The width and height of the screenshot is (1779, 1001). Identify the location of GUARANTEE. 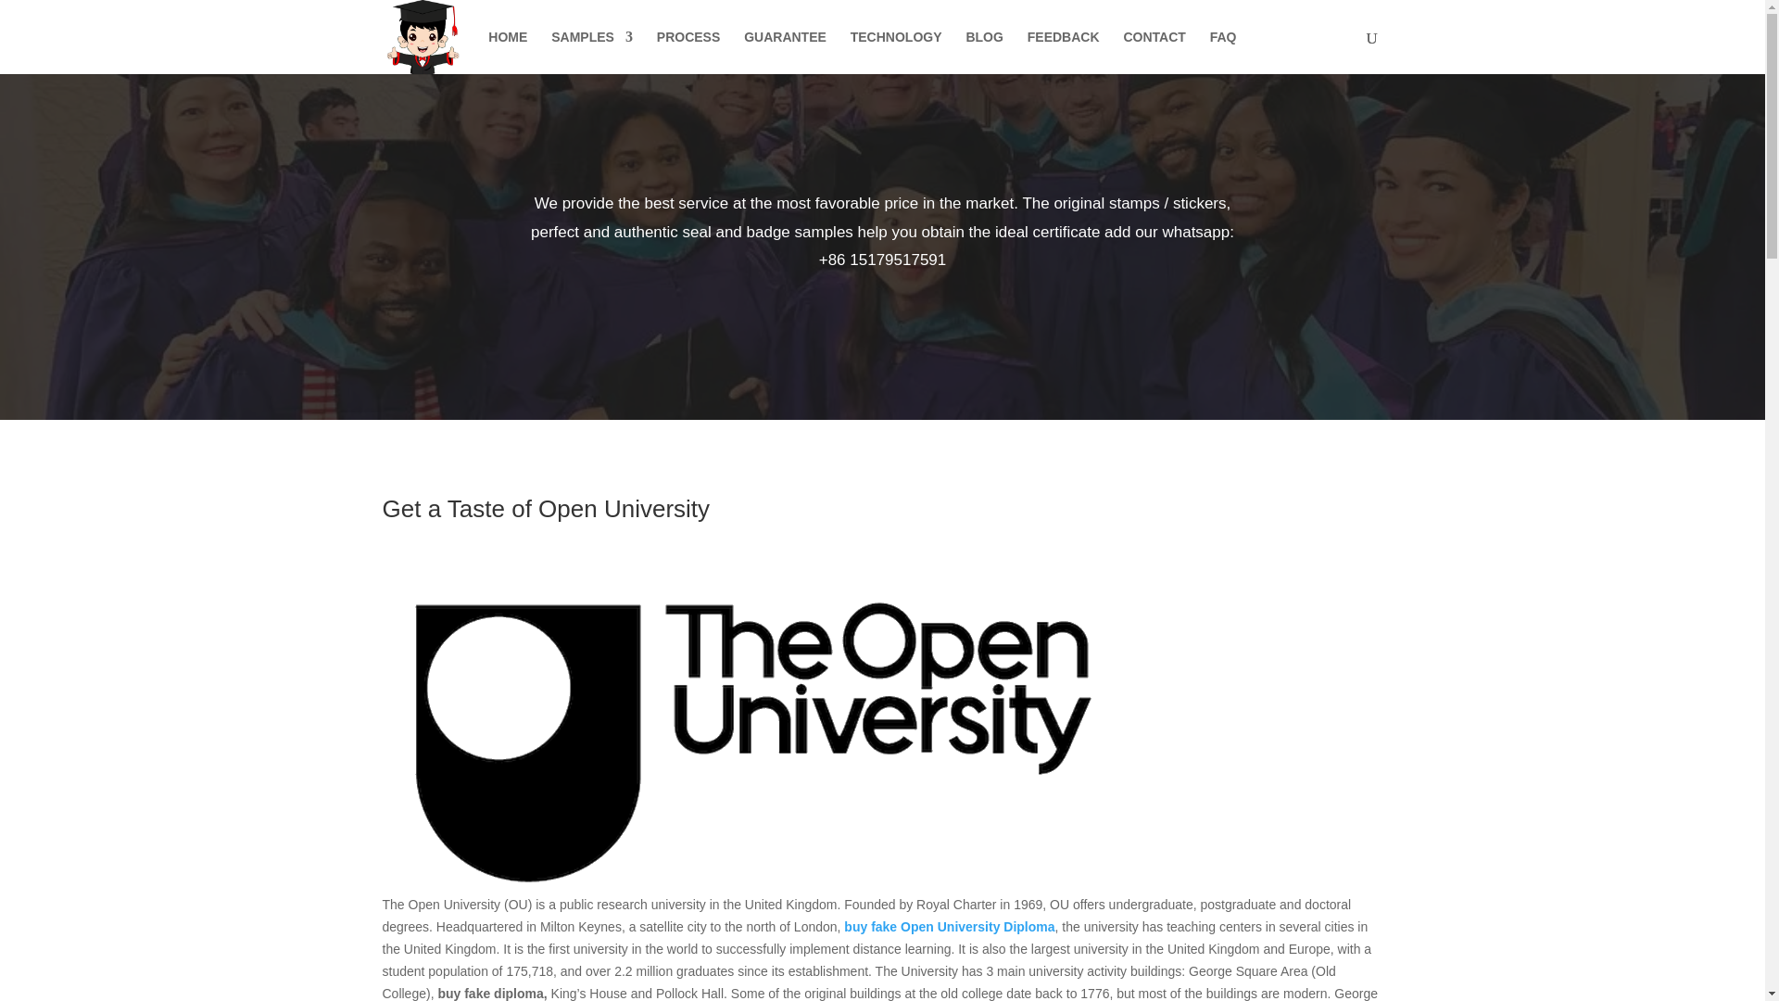
(785, 52).